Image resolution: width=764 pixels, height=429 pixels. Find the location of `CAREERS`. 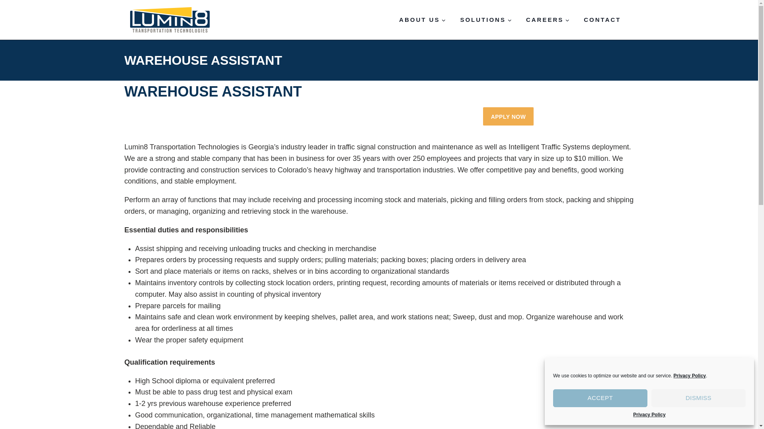

CAREERS is located at coordinates (548, 20).